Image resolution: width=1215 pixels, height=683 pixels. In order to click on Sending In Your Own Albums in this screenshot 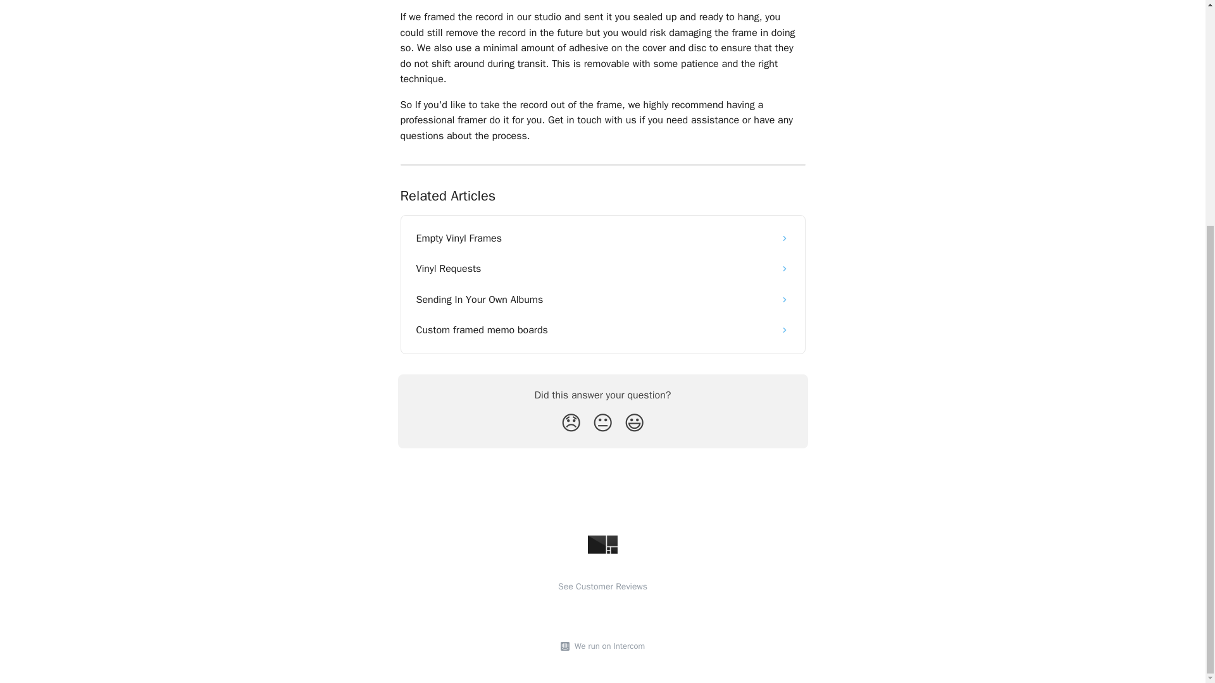, I will do `click(602, 300)`.